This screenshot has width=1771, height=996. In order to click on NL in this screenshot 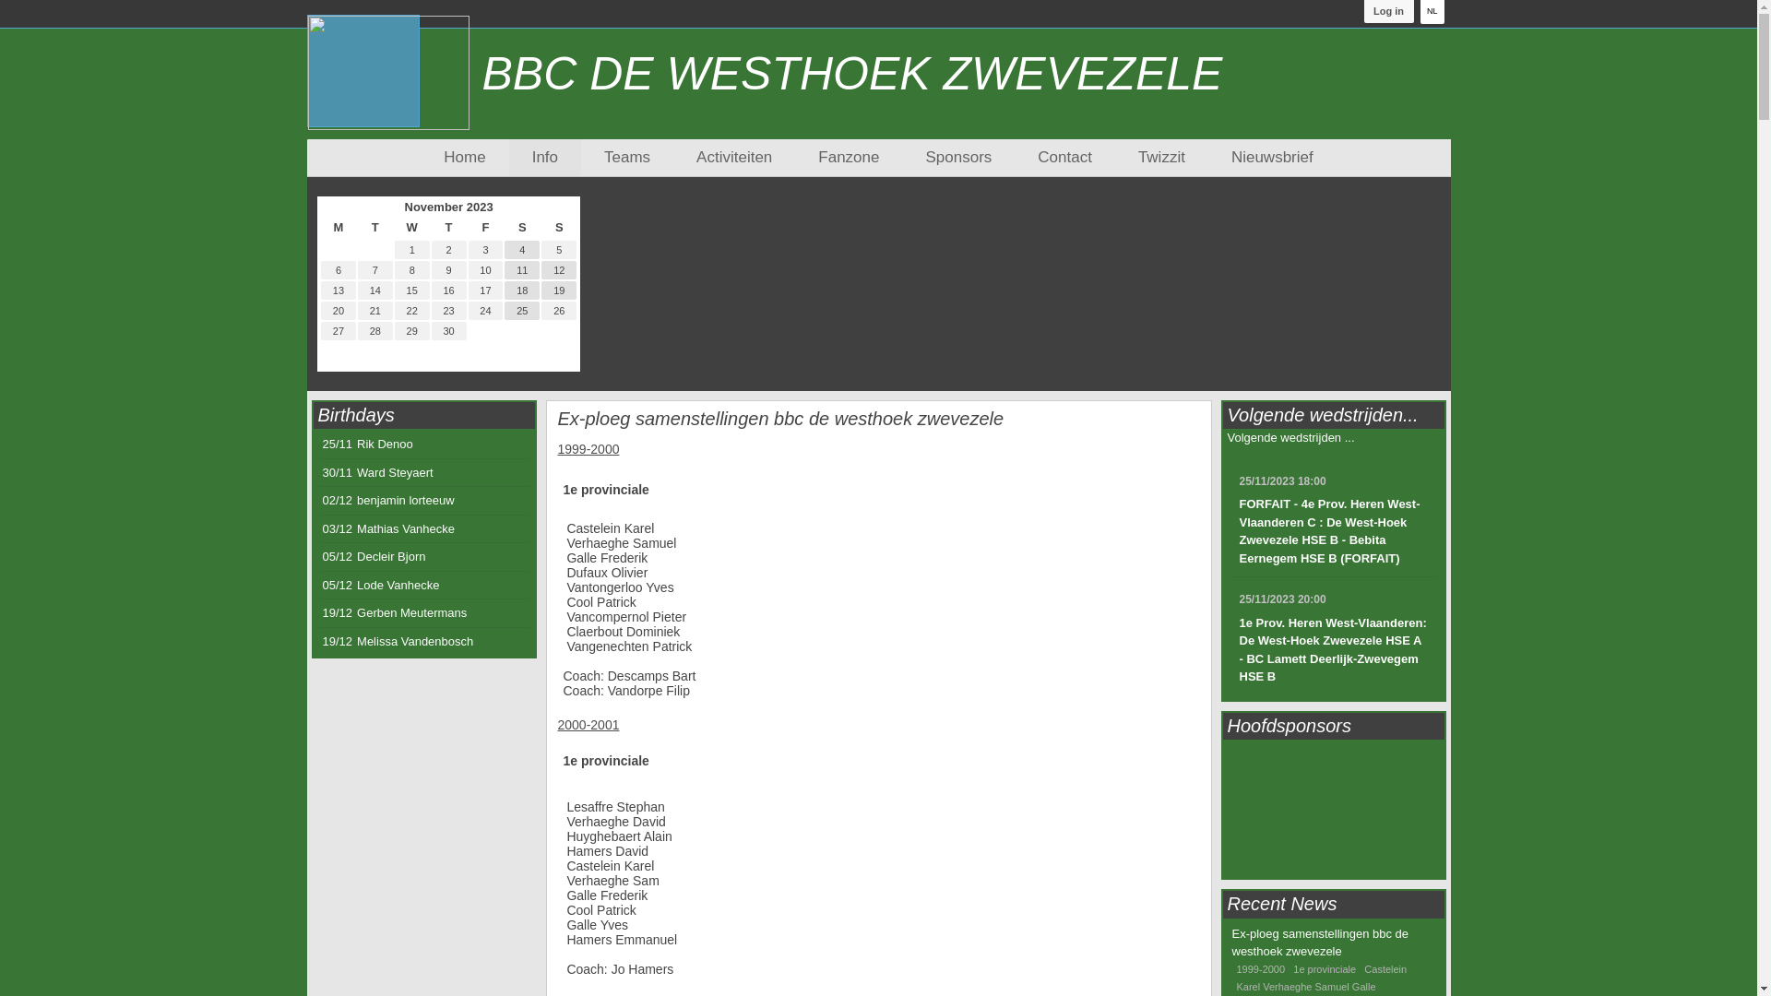, I will do `click(1432, 12)`.